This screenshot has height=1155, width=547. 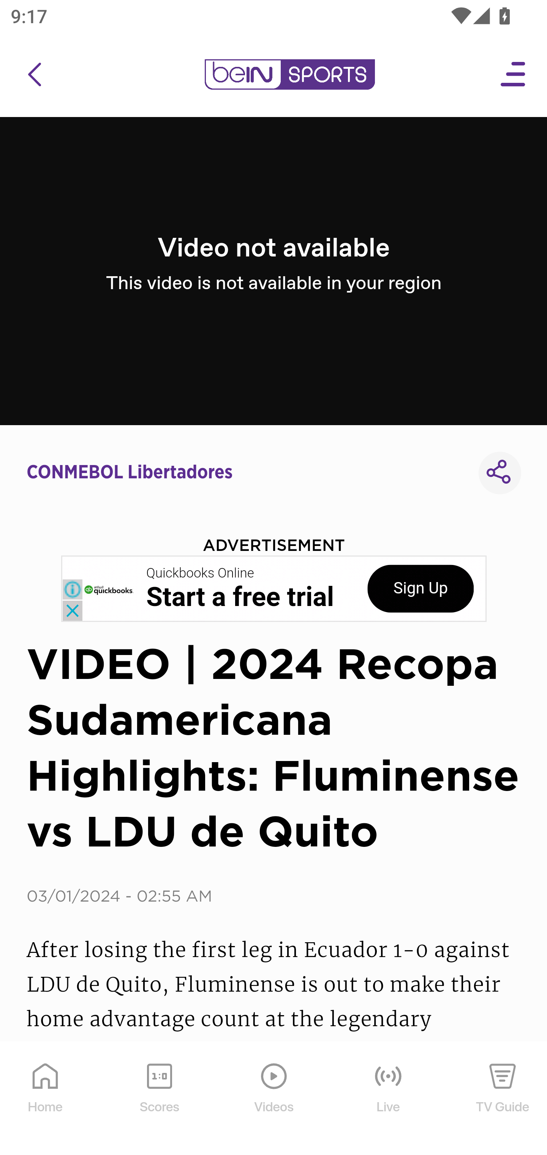 What do you see at coordinates (159, 1099) in the screenshot?
I see `Scores Scores Icon Scores` at bounding box center [159, 1099].